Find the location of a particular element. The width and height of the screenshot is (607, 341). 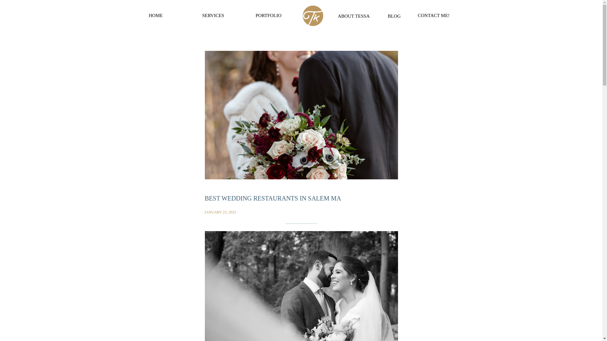

SERVICES is located at coordinates (222, 16).